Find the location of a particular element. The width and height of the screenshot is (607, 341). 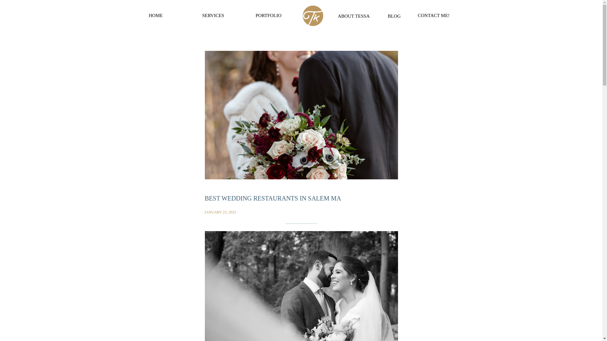

SERVICES is located at coordinates (222, 16).